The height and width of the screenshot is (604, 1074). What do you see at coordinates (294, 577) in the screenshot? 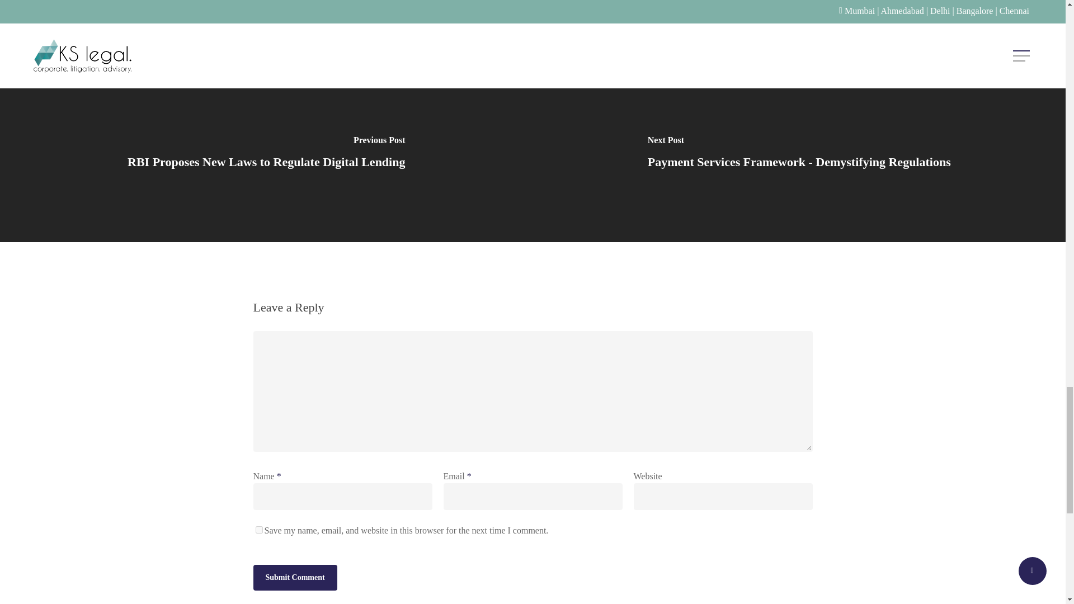
I see `Submit Comment` at bounding box center [294, 577].